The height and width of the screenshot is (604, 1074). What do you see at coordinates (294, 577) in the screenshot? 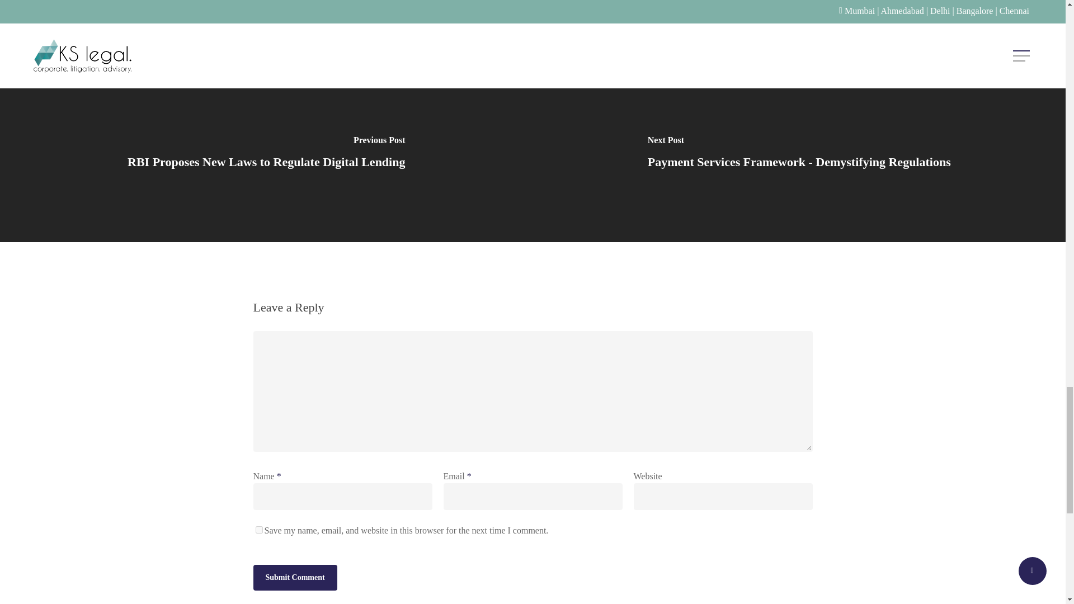
I see `Submit Comment` at bounding box center [294, 577].